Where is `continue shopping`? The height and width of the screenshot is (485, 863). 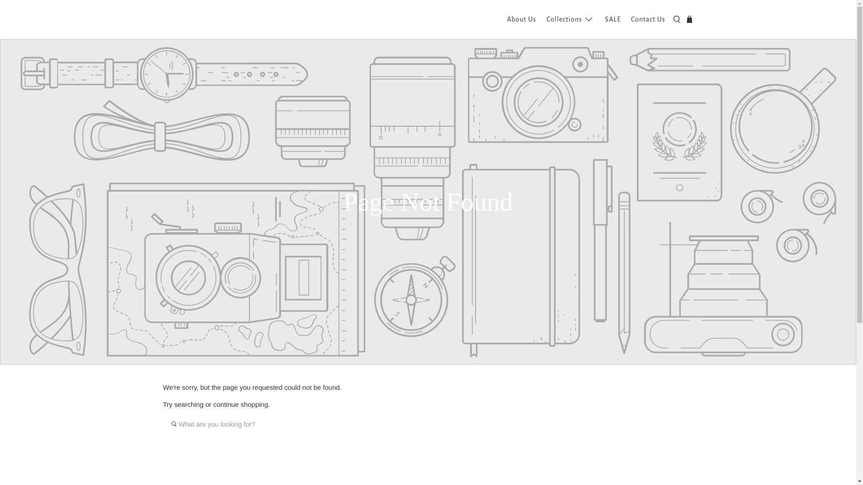
continue shopping is located at coordinates (240, 404).